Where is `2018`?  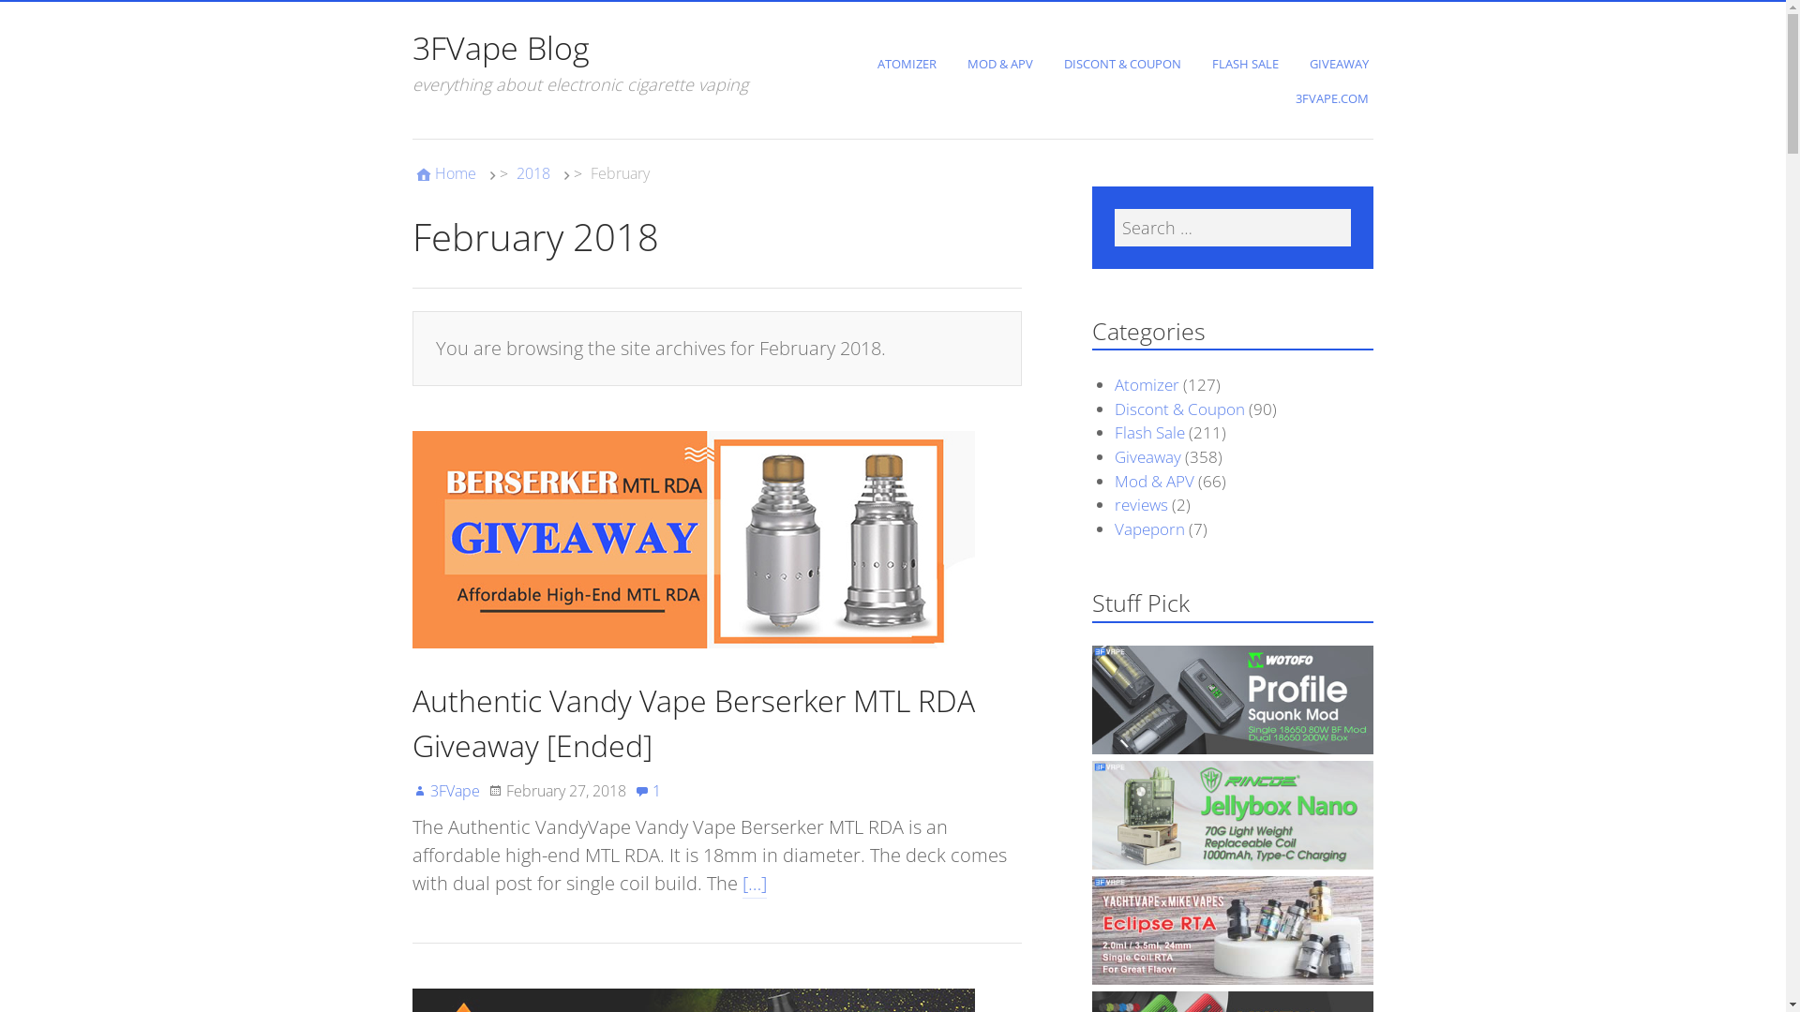 2018 is located at coordinates (533, 173).